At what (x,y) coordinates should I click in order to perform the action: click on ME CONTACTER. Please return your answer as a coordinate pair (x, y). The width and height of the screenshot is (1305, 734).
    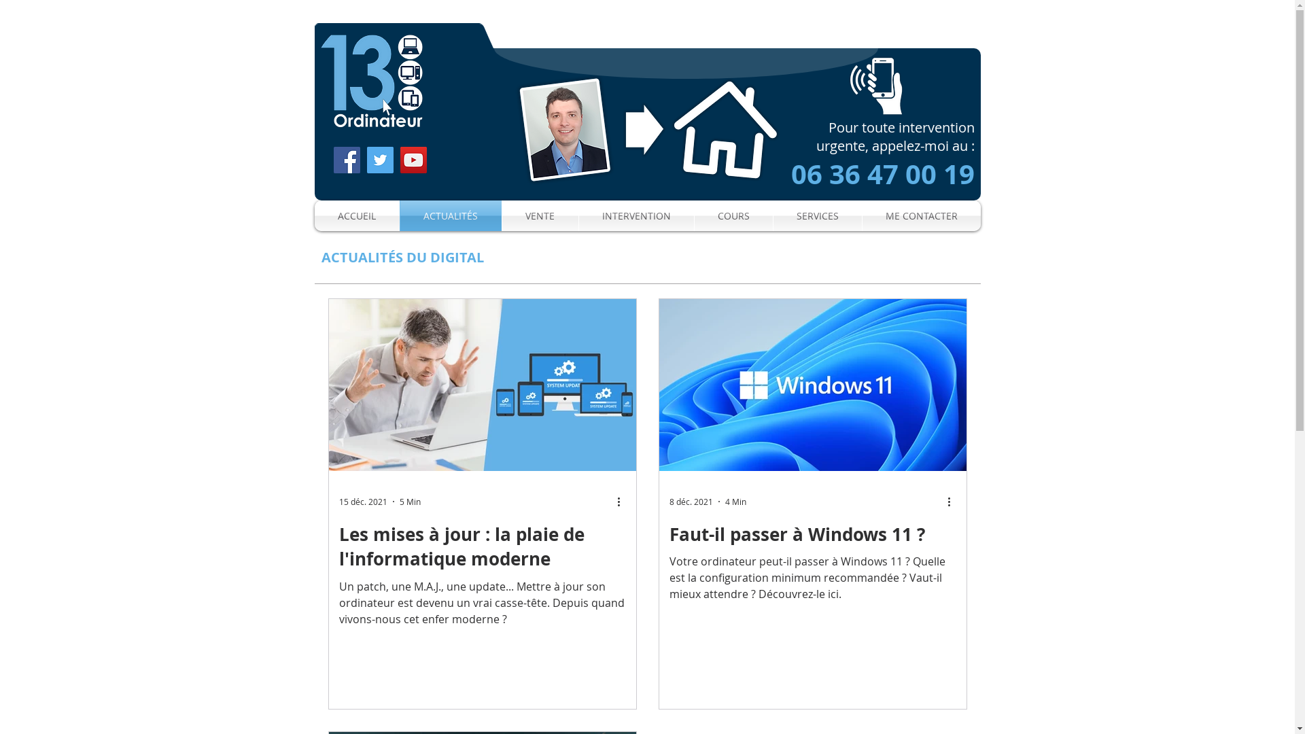
    Looking at the image, I should click on (921, 216).